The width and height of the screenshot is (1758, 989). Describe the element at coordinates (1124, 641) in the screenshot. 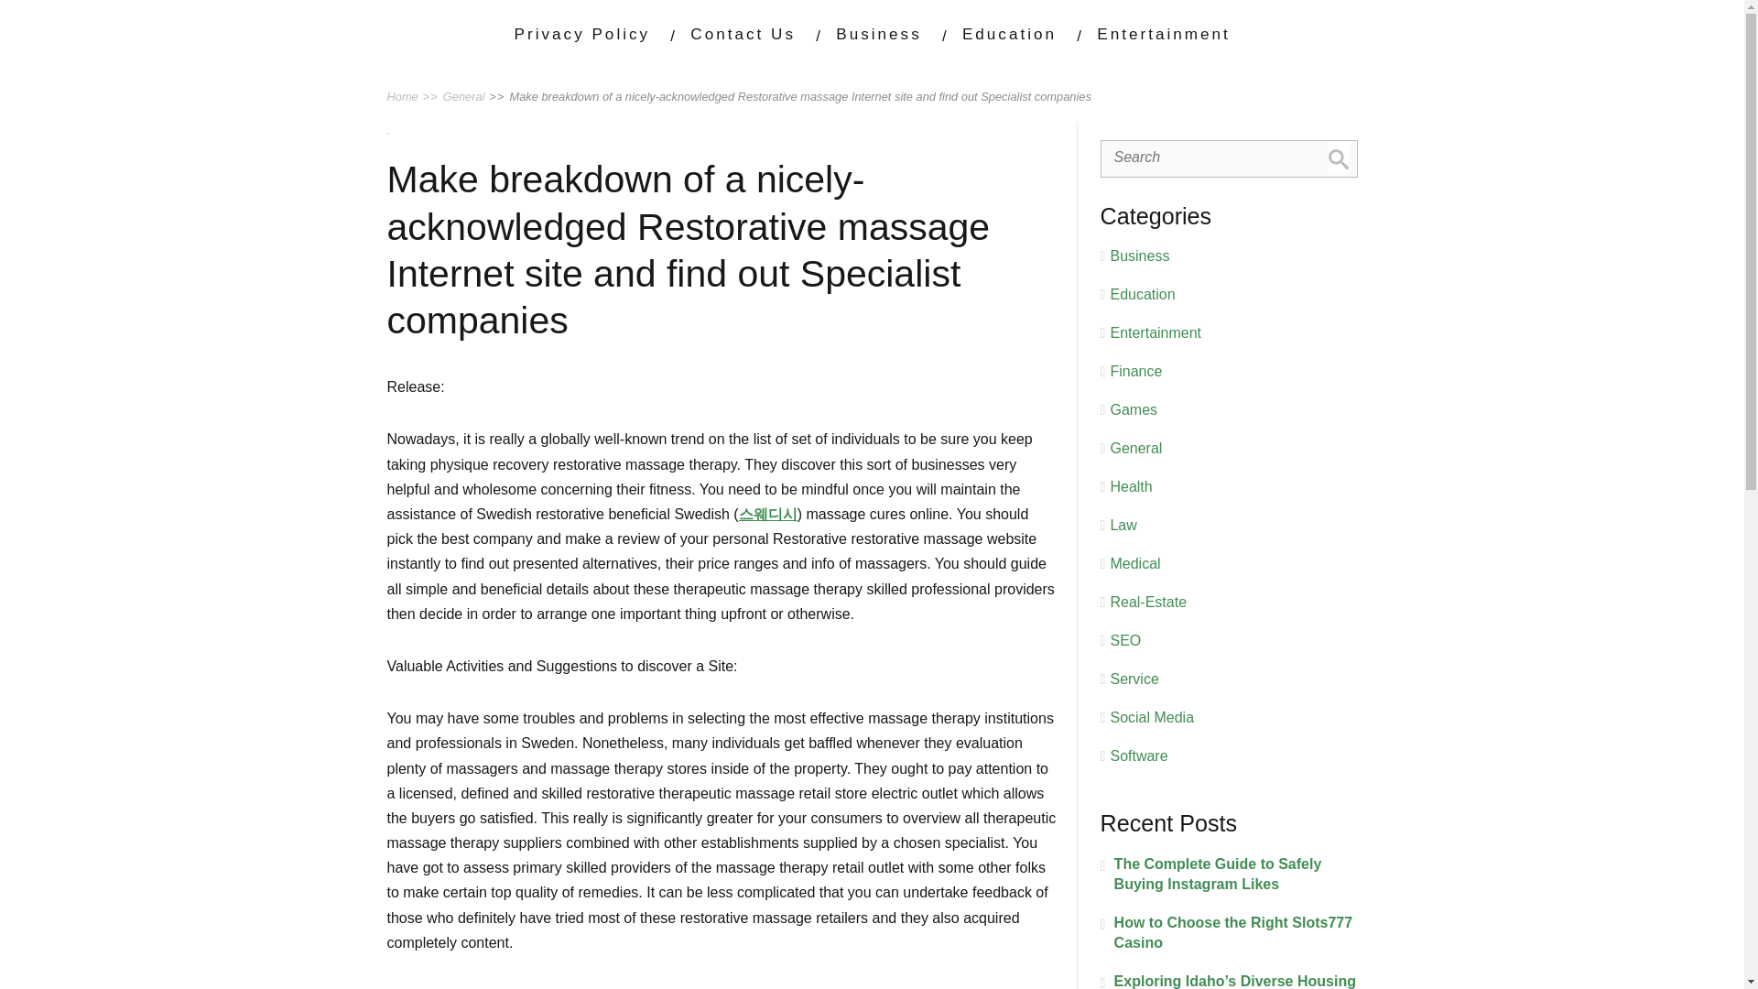

I see `SEO` at that location.